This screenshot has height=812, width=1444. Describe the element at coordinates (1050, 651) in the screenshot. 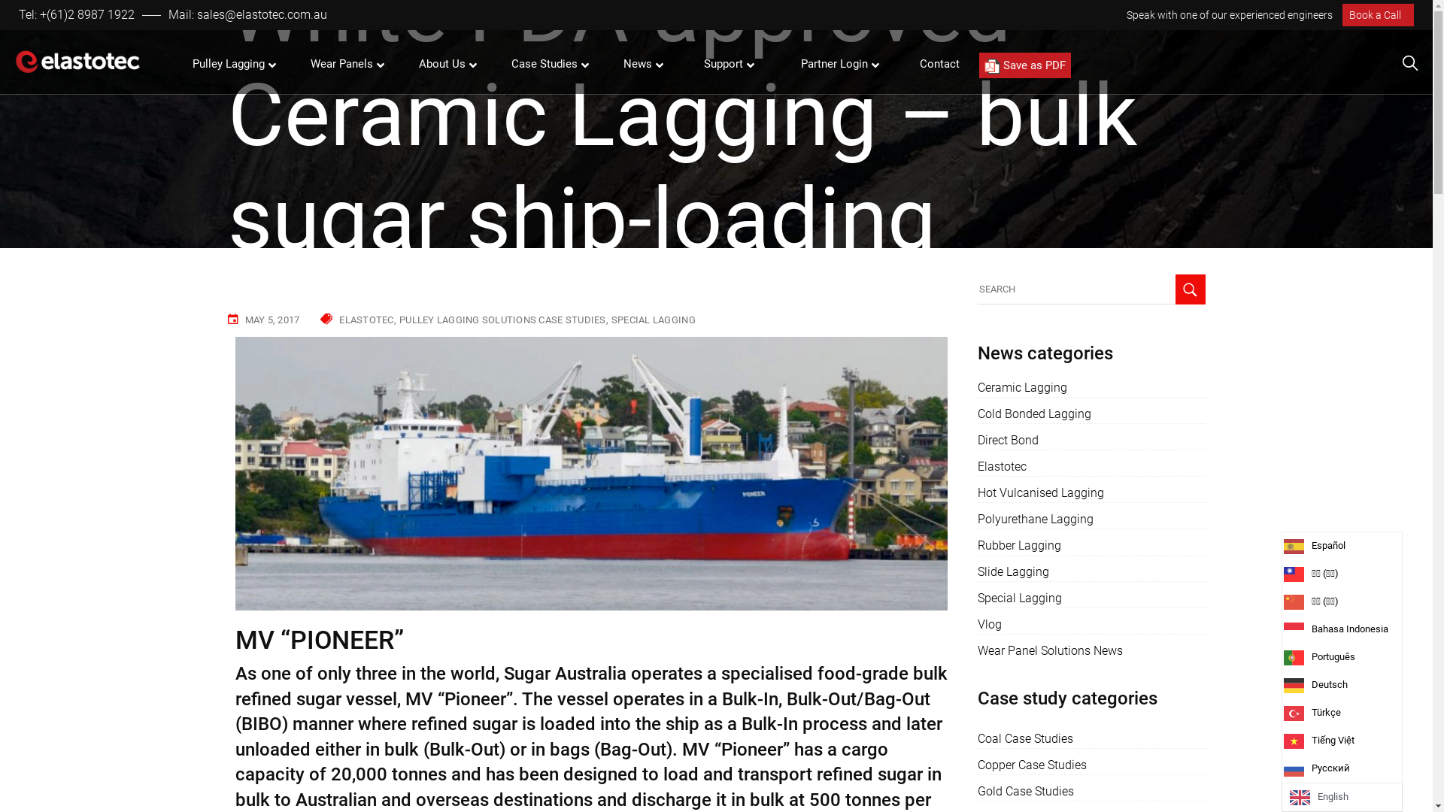

I see `Wear Panel Solutions News` at that location.